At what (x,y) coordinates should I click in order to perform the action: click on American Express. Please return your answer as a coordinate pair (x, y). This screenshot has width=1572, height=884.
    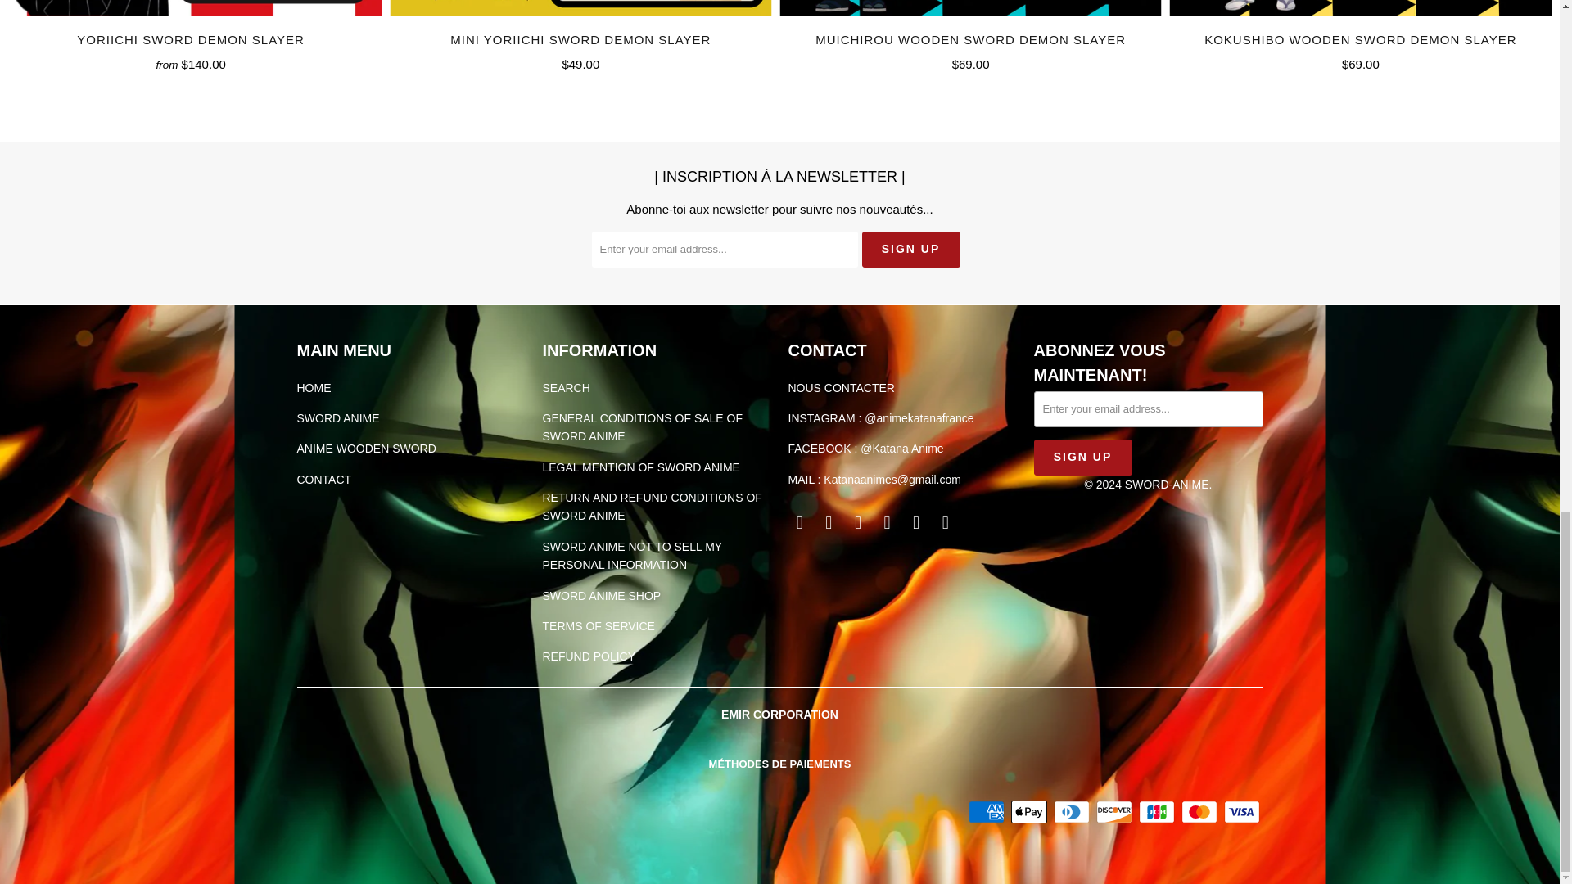
    Looking at the image, I should click on (987, 812).